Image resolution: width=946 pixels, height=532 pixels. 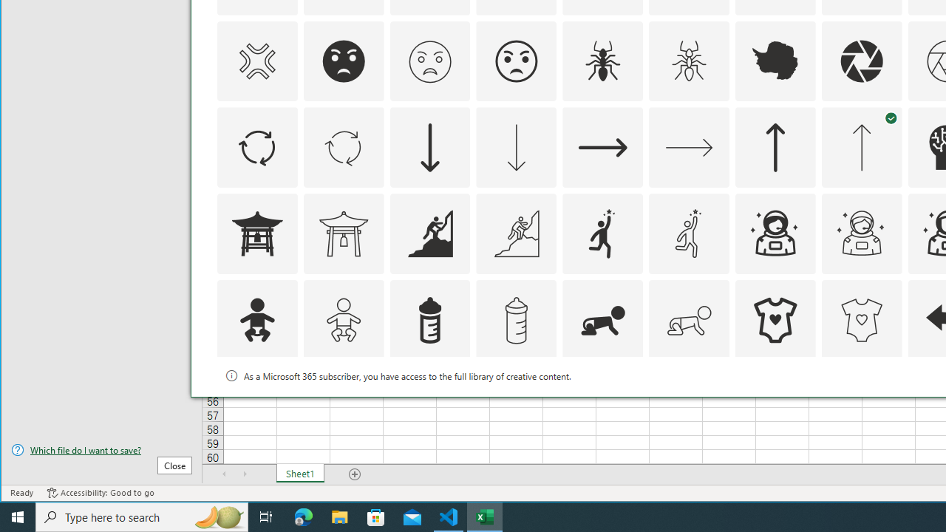 I want to click on AutomationID: Icons_BabyOnesie_M, so click(x=862, y=321).